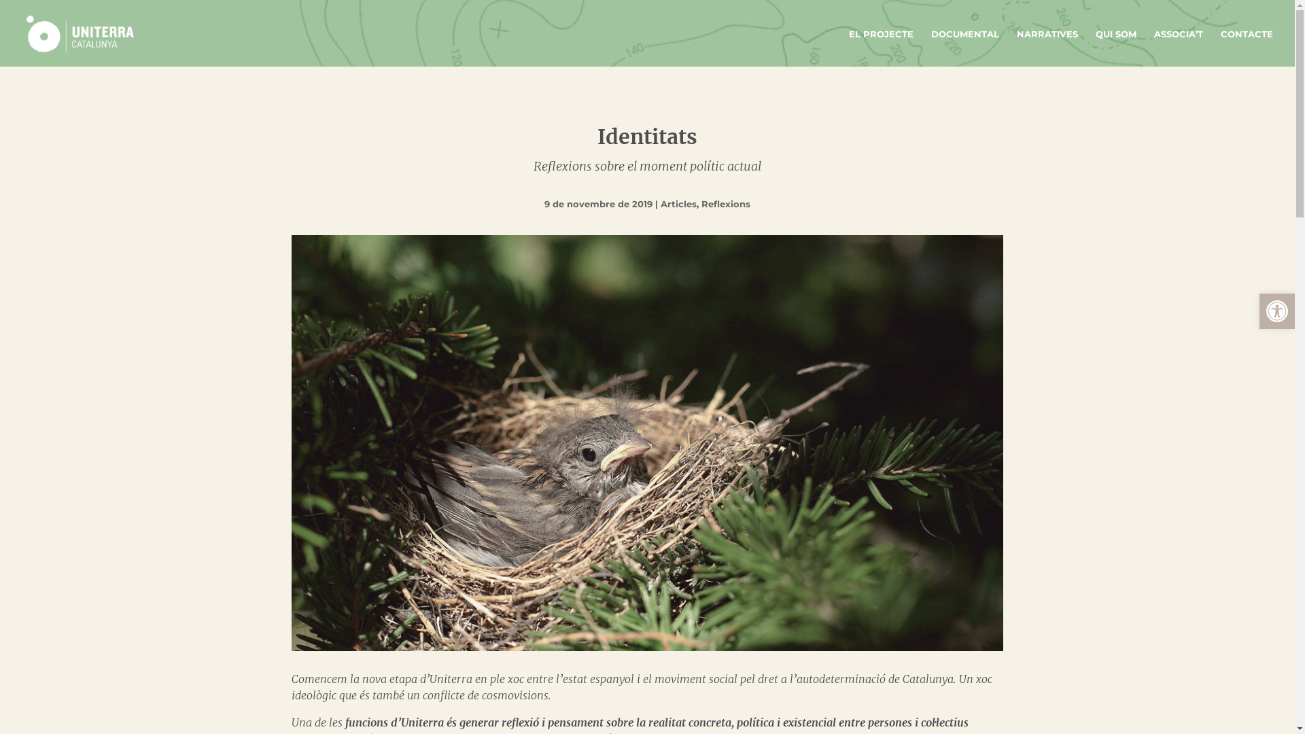  What do you see at coordinates (1047, 49) in the screenshot?
I see `NARRATIVES` at bounding box center [1047, 49].